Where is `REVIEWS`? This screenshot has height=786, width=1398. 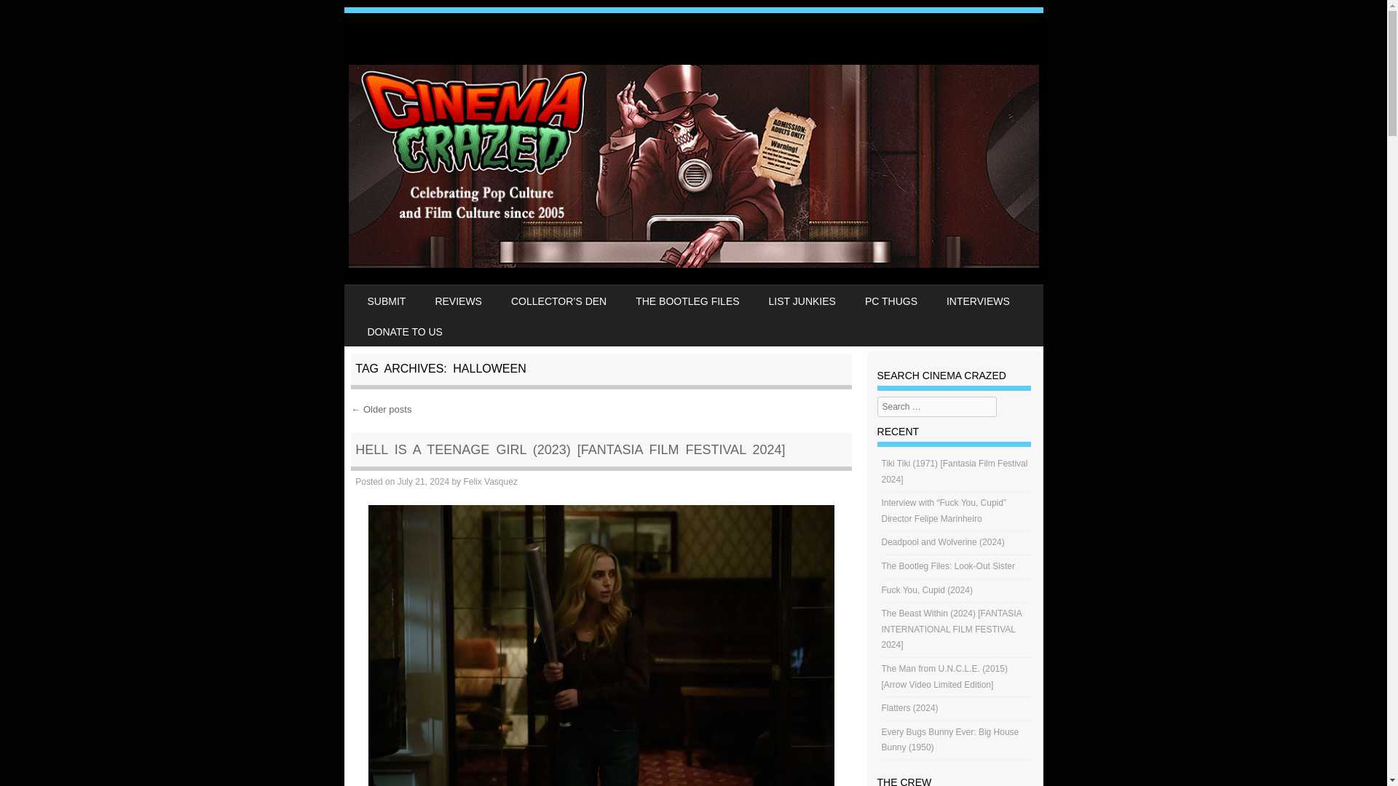 REVIEWS is located at coordinates (458, 301).